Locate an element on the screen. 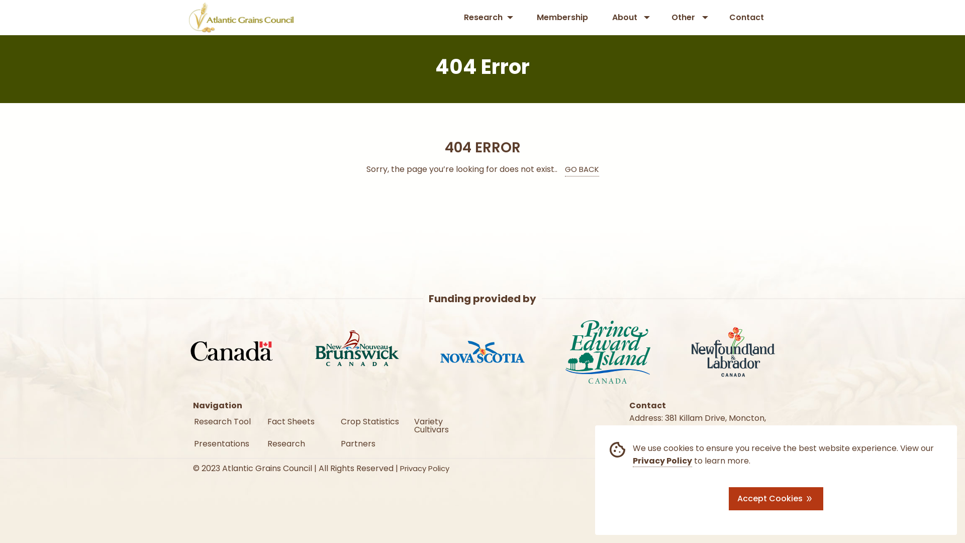 The image size is (965, 543). Contact is located at coordinates (747, 18).